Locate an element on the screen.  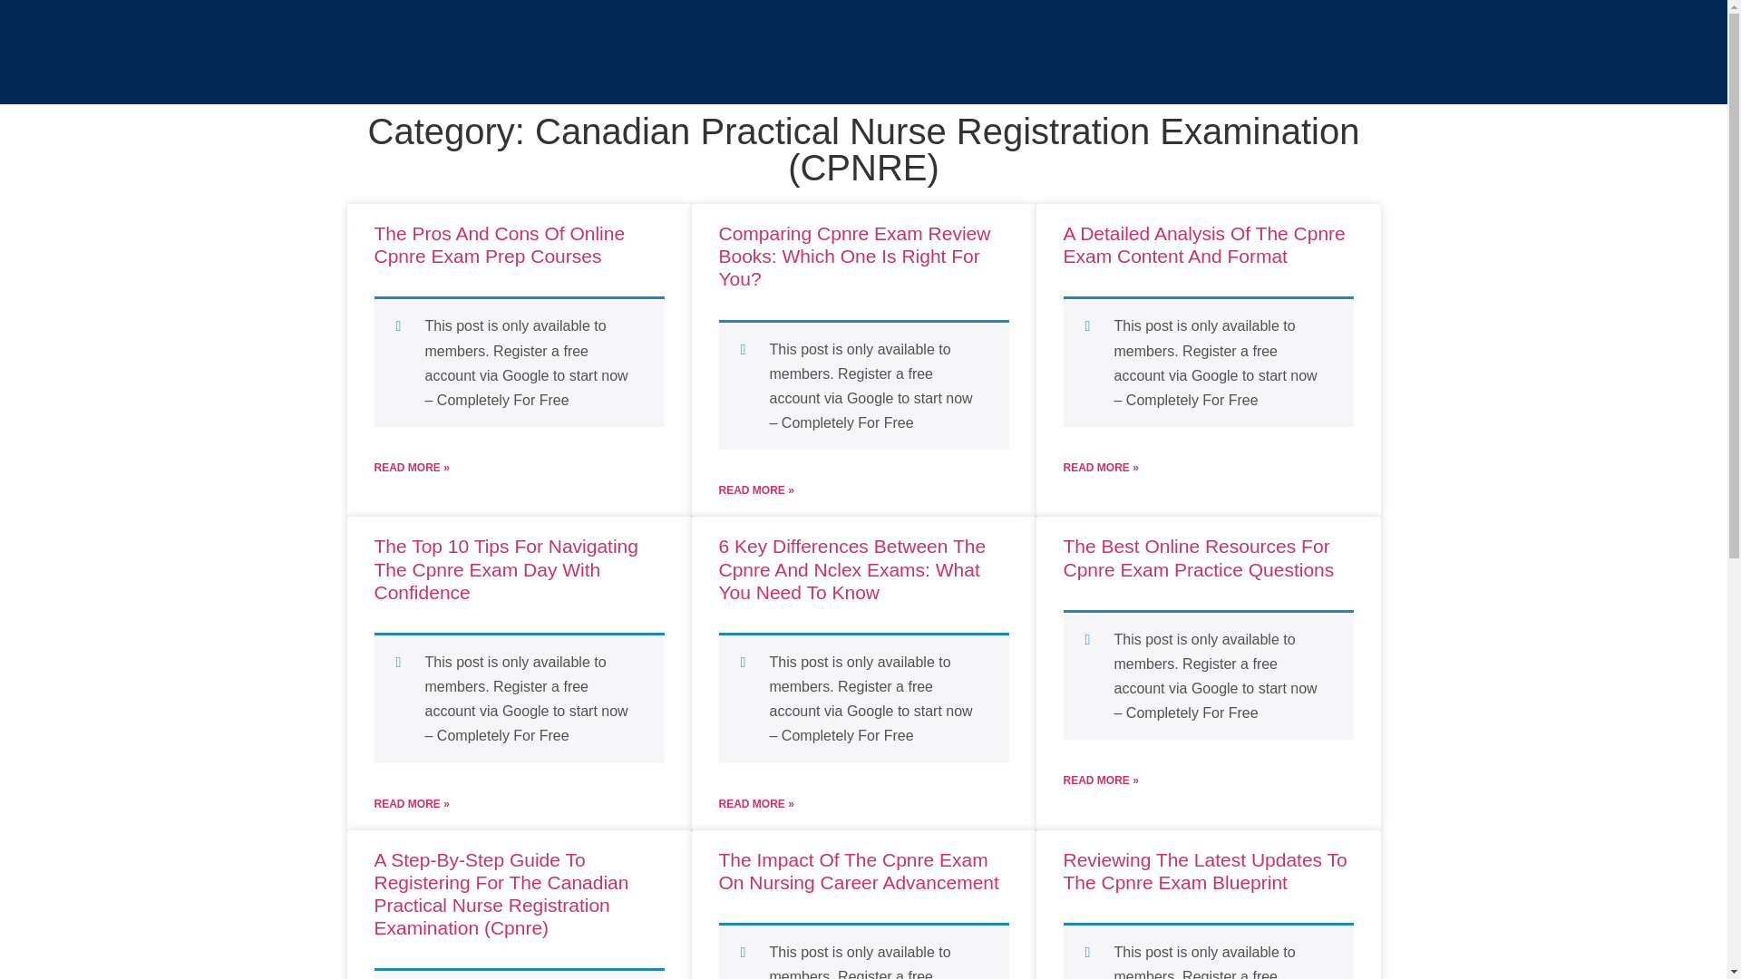
Reviewing The Latest Updates To The Cpnre Exam Blueprint is located at coordinates (1204, 870).